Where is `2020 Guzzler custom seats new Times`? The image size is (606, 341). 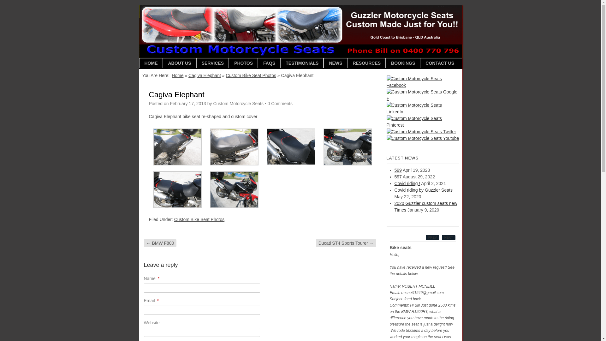 2020 Guzzler custom seats new Times is located at coordinates (426, 206).